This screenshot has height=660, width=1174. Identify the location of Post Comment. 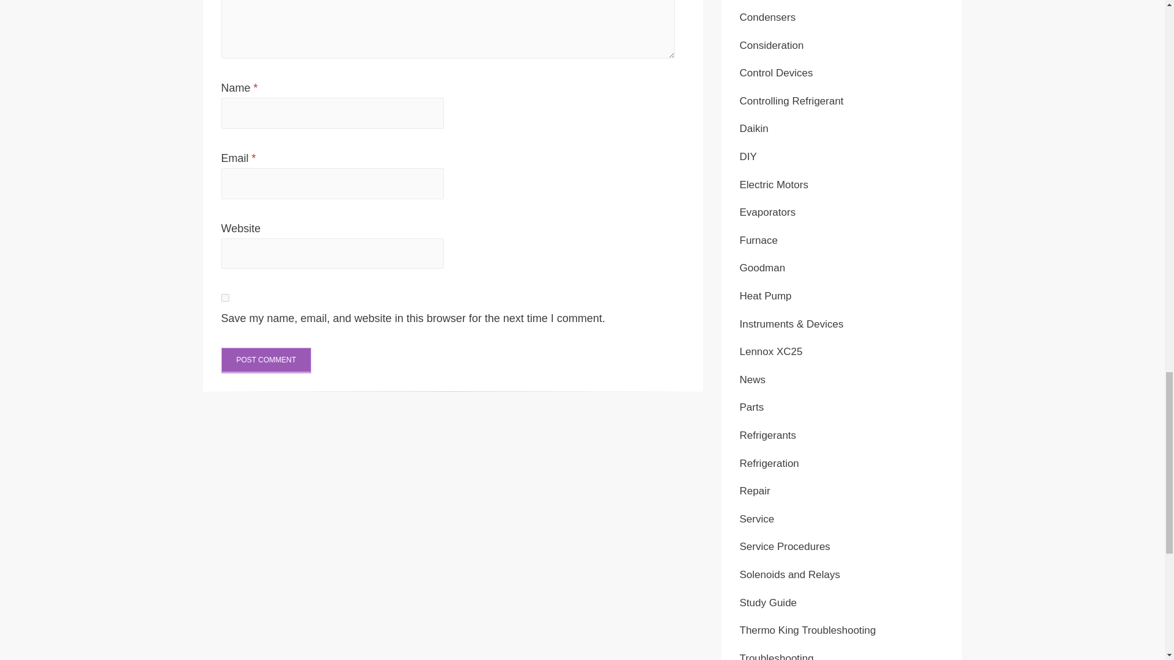
(267, 361).